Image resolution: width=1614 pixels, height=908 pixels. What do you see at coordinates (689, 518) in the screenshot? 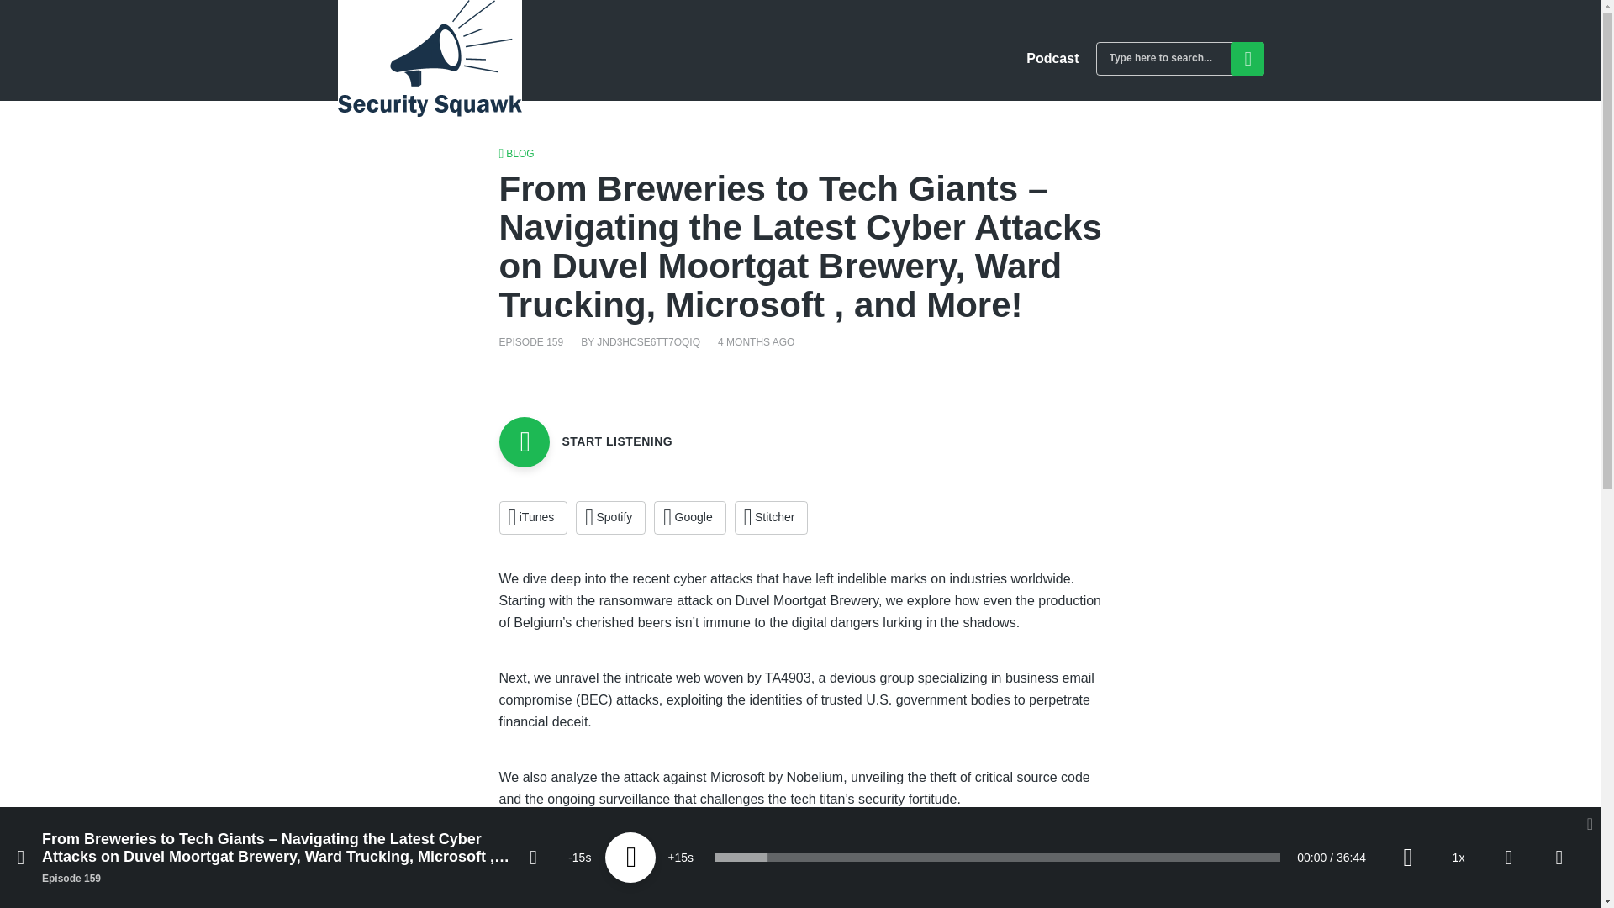
I see `Google` at bounding box center [689, 518].